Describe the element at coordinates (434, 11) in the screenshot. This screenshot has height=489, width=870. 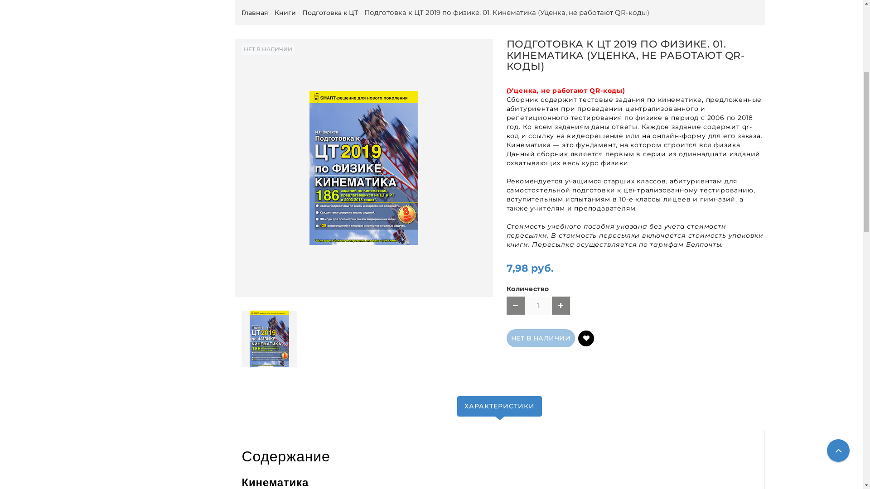
I see `Viber` at that location.